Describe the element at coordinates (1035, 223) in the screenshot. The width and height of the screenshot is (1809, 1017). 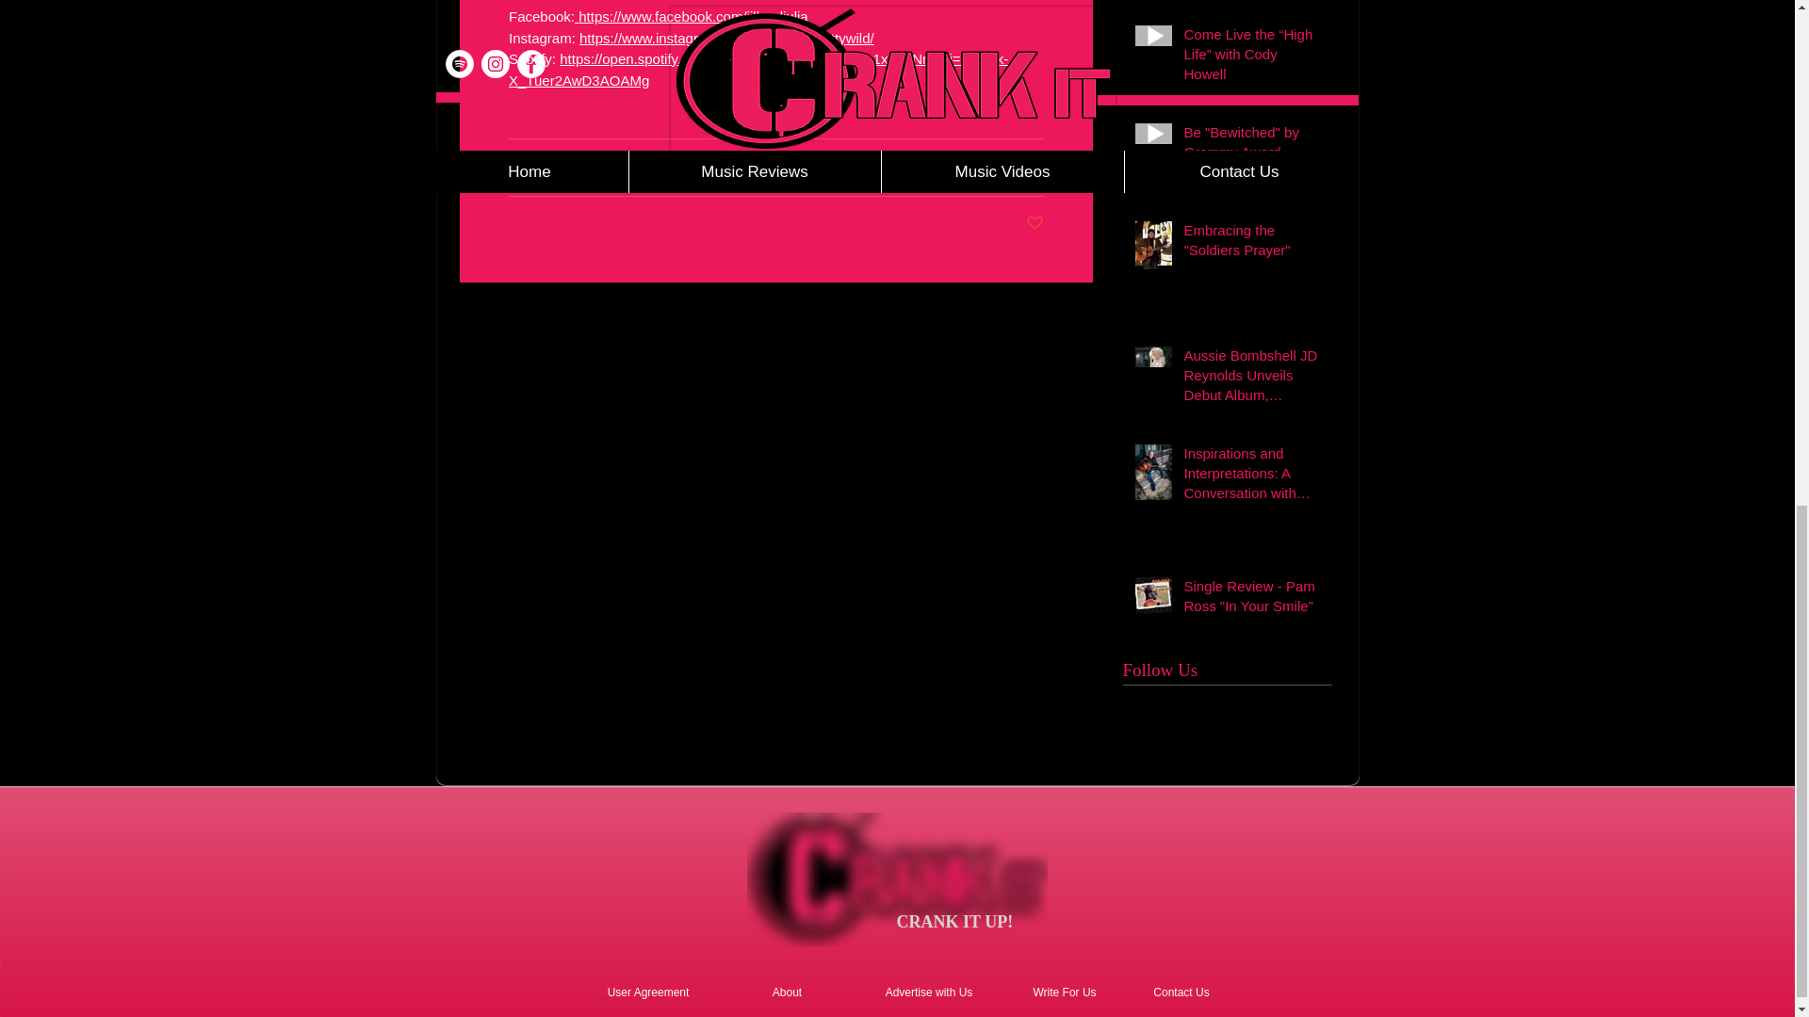
I see `Post not marked as liked` at that location.